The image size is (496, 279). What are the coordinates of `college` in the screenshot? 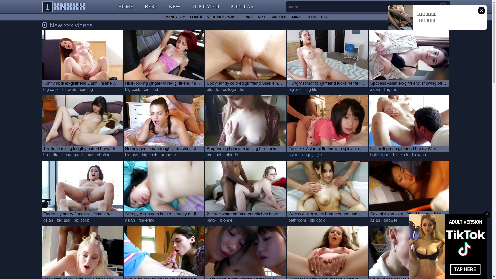 It's located at (229, 90).